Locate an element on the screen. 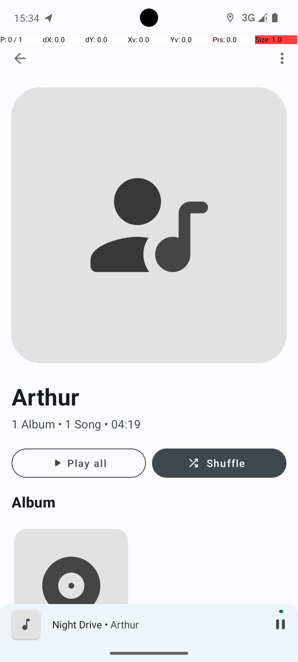 The height and width of the screenshot is (662, 298). Album is located at coordinates (149, 502).